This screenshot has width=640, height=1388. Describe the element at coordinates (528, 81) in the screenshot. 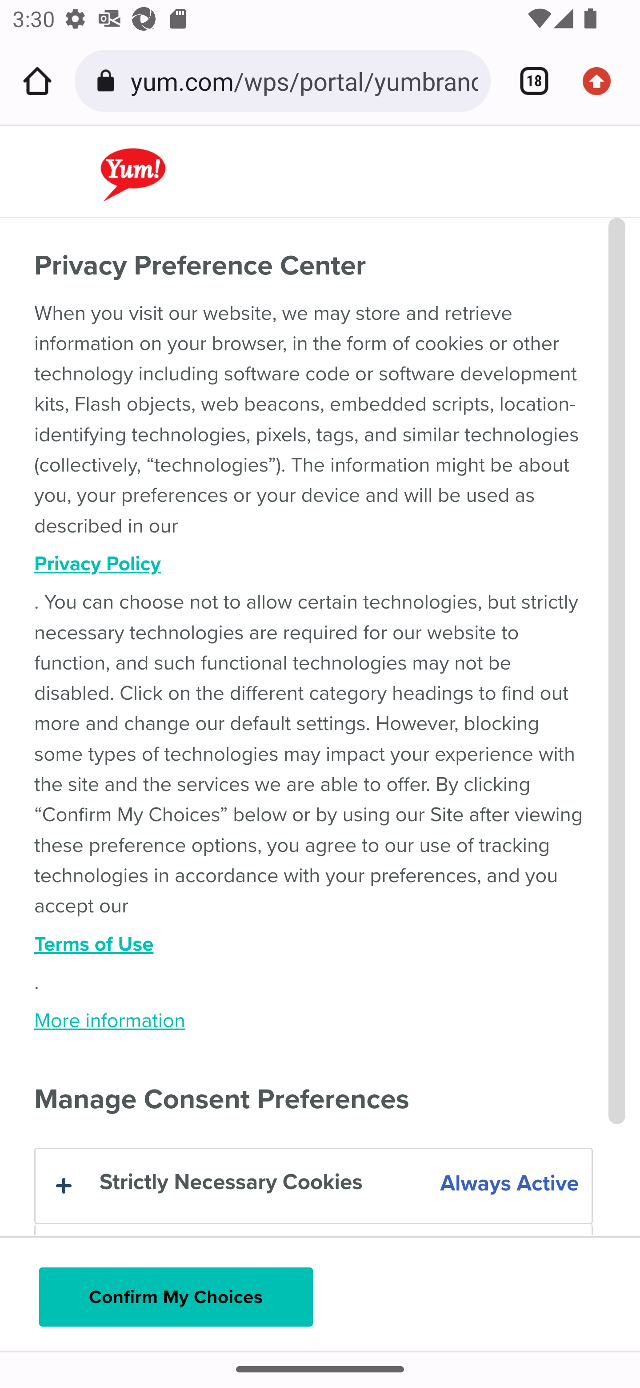

I see `Switch or close tabs` at that location.